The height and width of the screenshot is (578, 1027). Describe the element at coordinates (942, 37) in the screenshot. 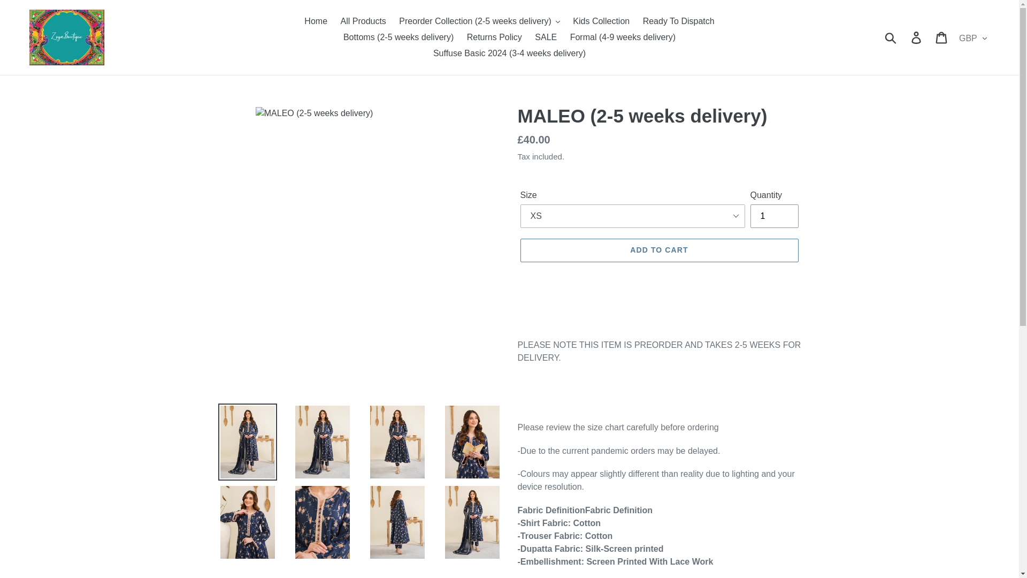

I see `Cart` at that location.